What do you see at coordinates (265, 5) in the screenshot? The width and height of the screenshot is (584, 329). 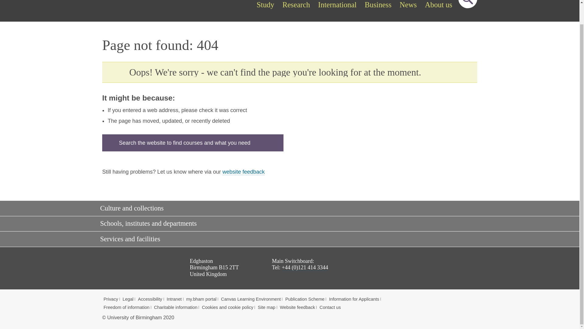 I see `Study` at bounding box center [265, 5].